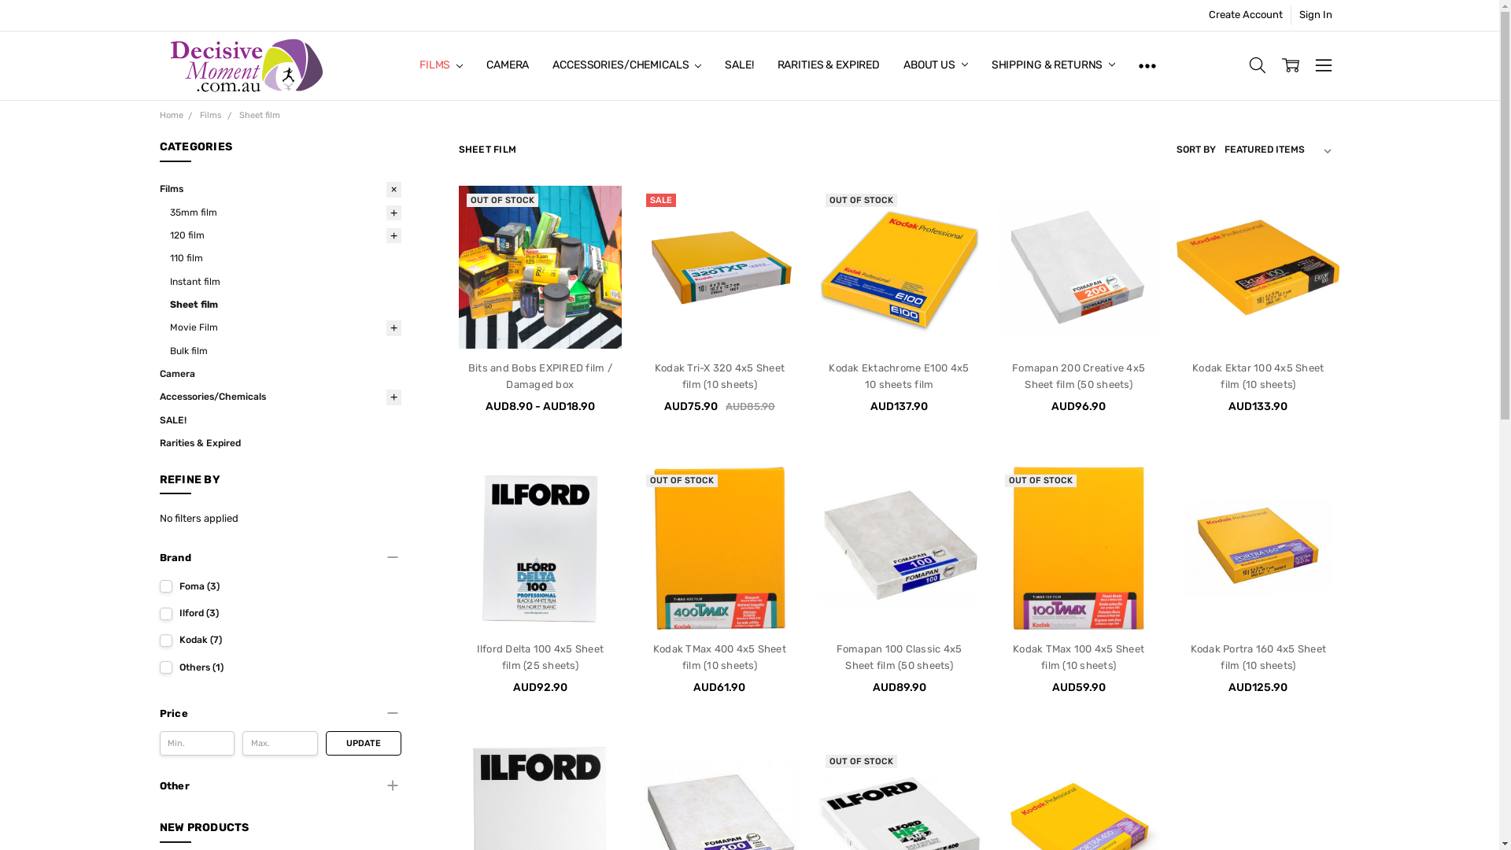 The image size is (1511, 850). I want to click on ACCESSORIES/CHEMICALS, so click(626, 65).